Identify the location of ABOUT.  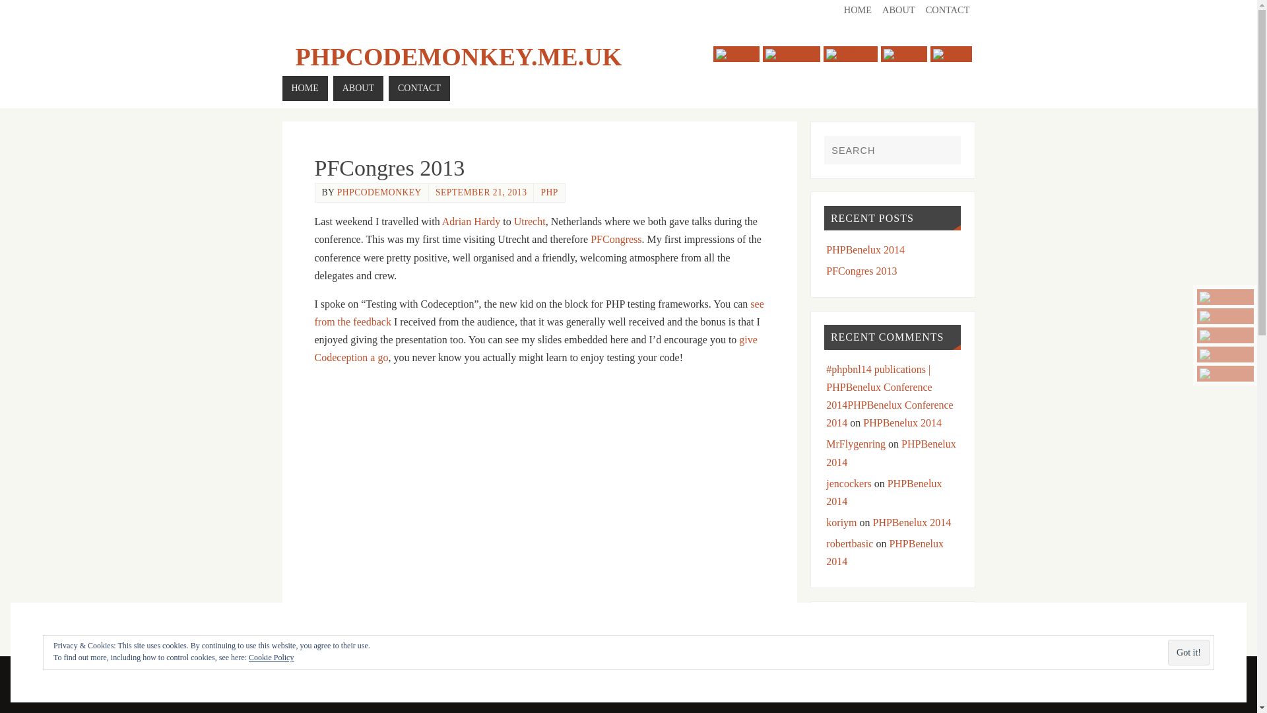
(358, 88).